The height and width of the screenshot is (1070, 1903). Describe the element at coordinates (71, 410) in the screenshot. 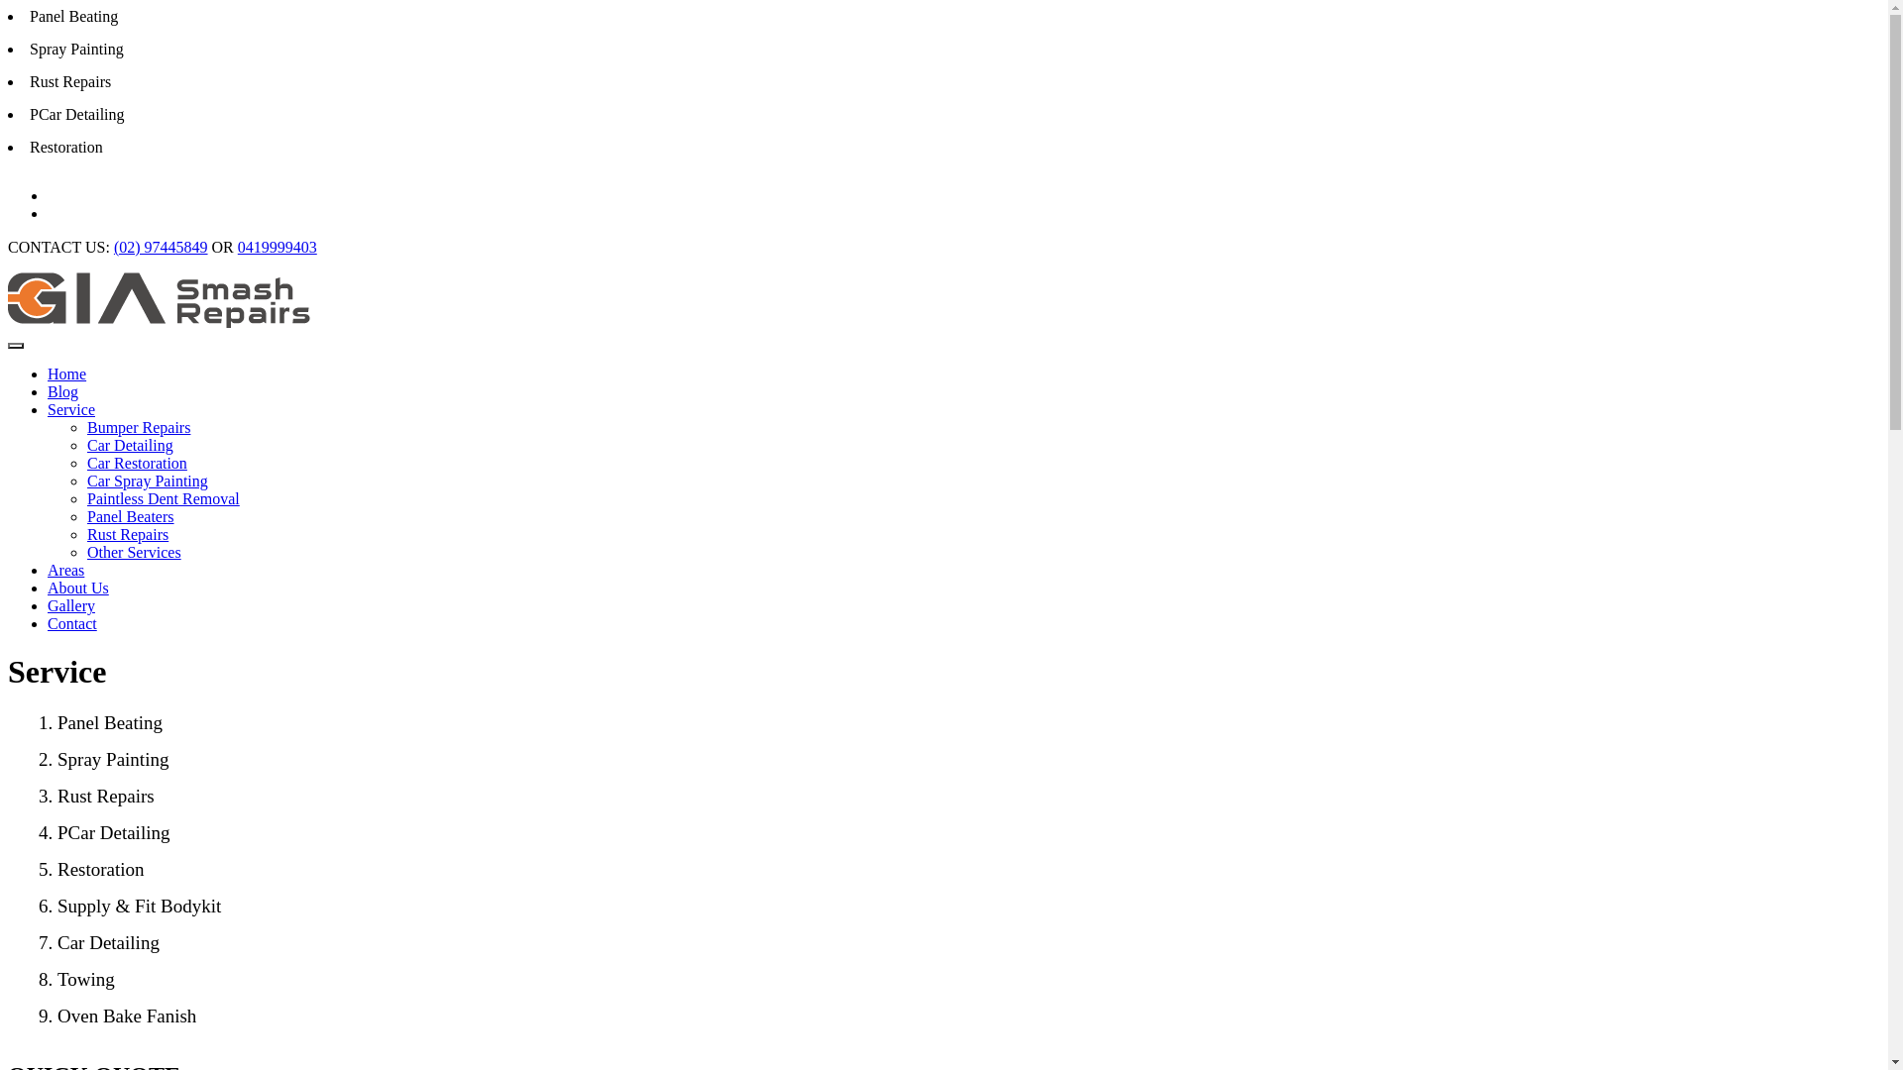

I see `Service` at that location.